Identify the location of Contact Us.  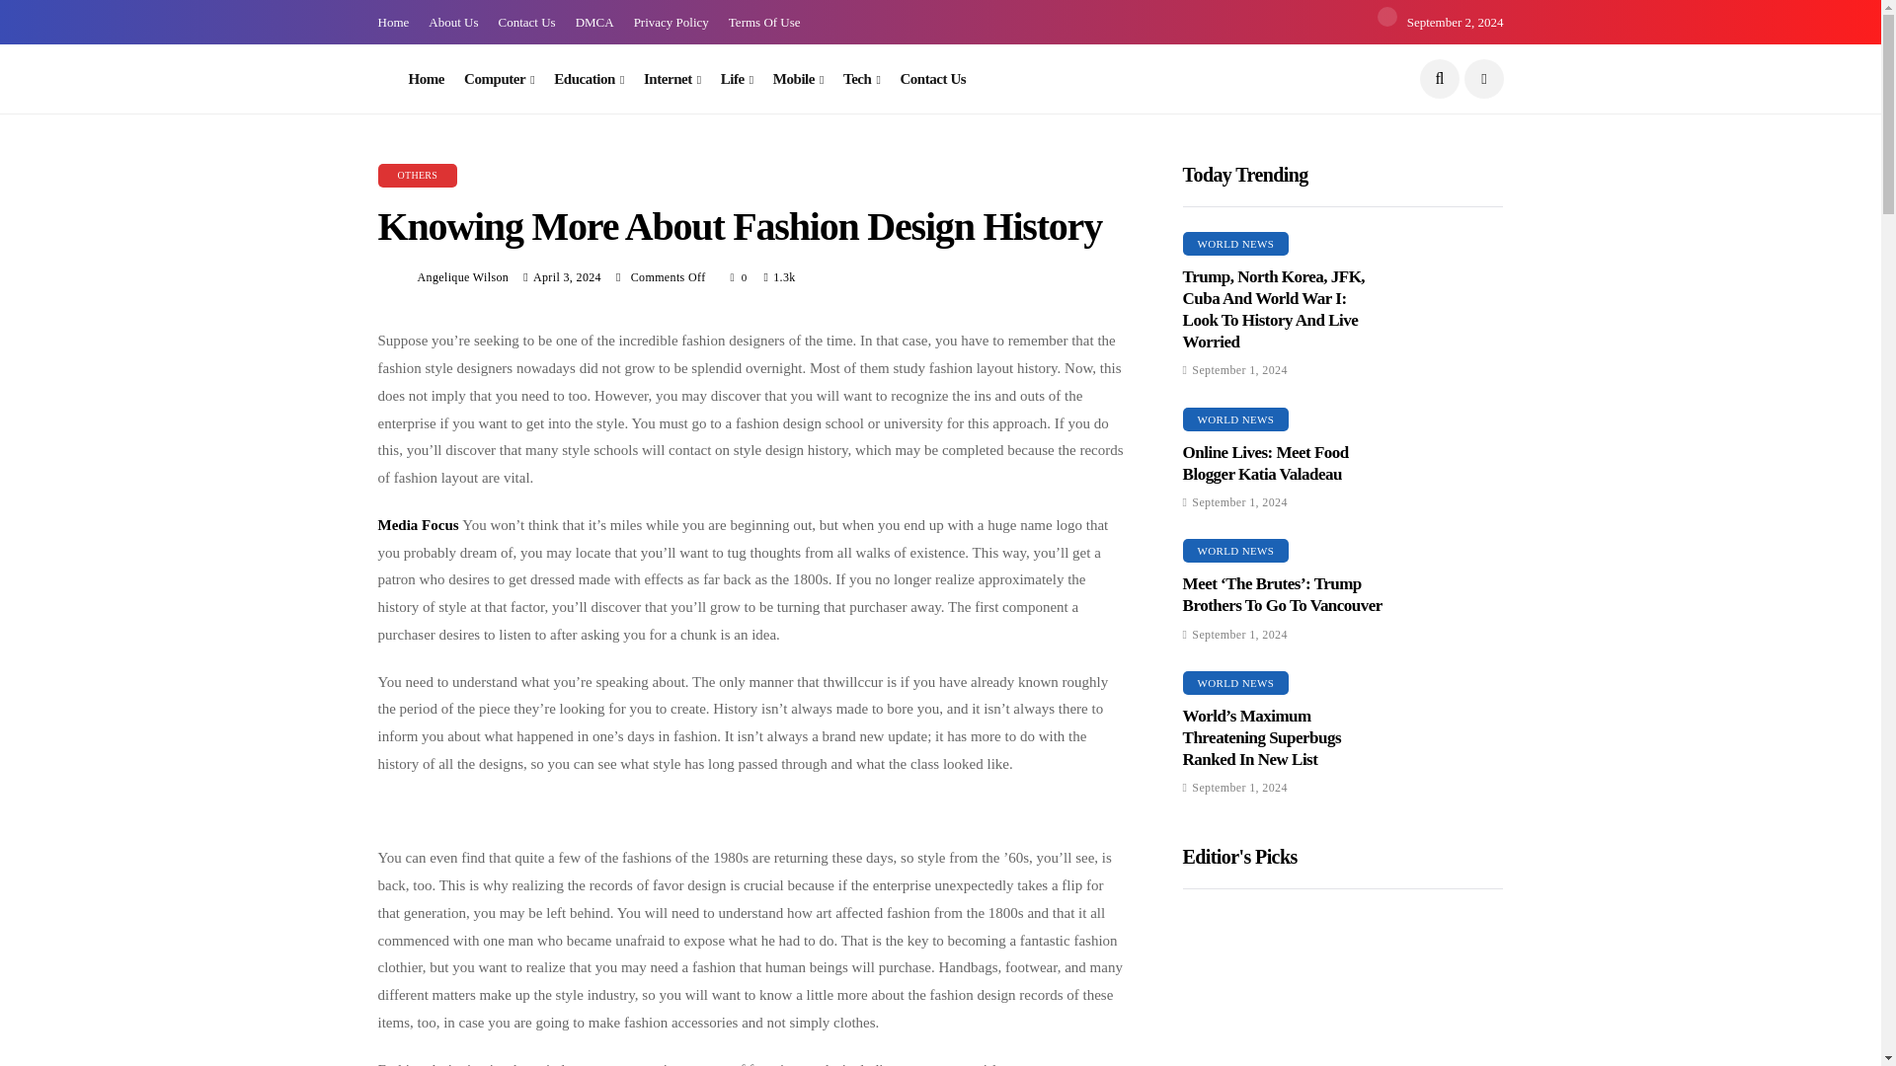
(525, 22).